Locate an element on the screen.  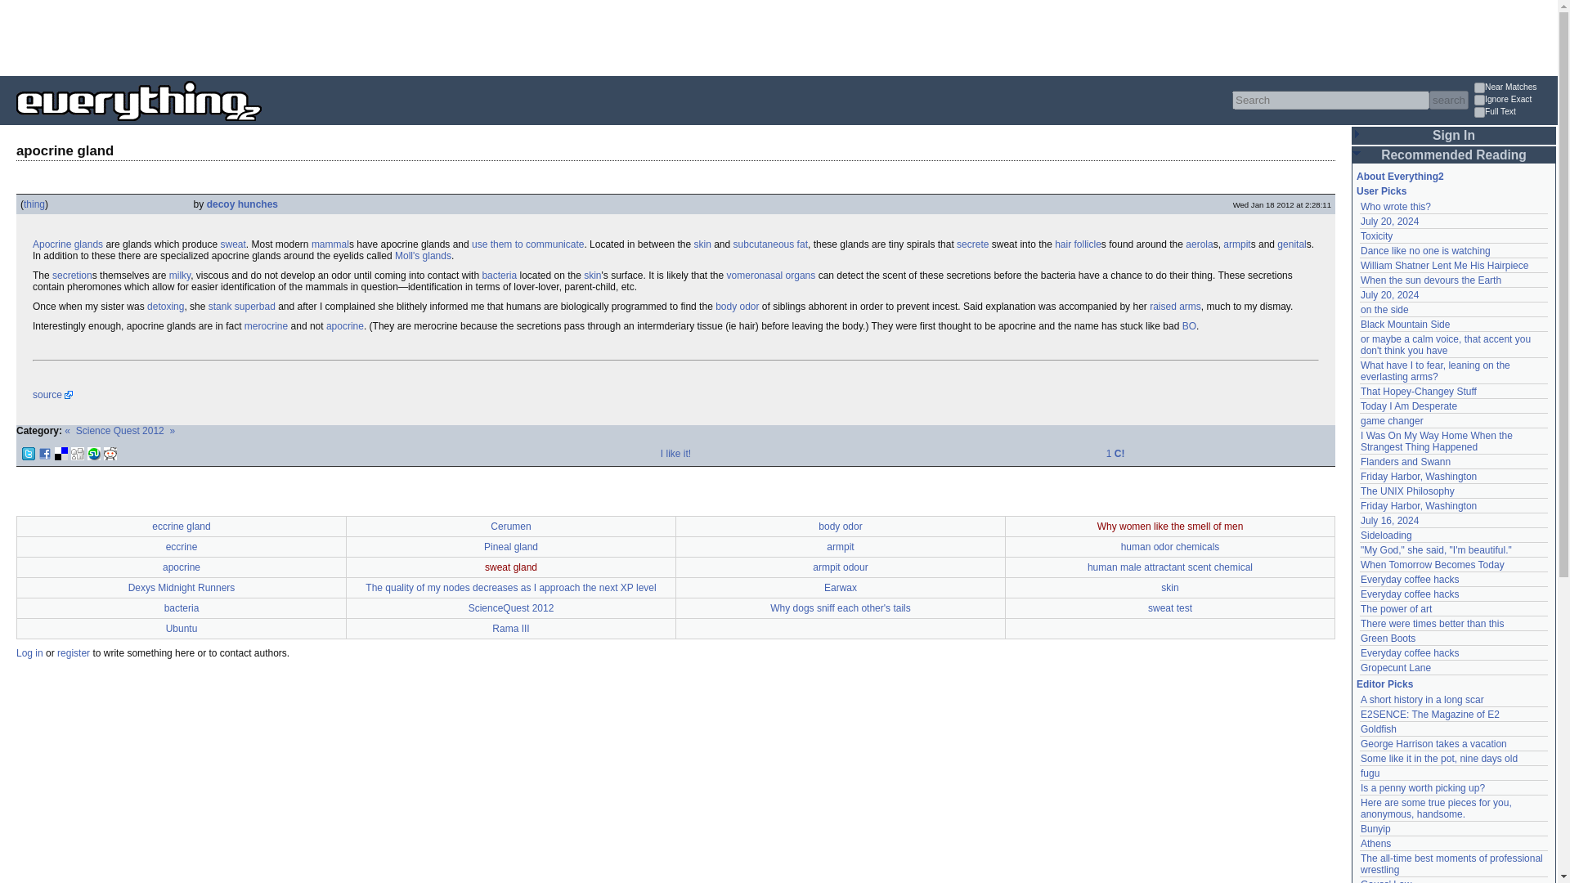
armpit is located at coordinates (1236, 244).